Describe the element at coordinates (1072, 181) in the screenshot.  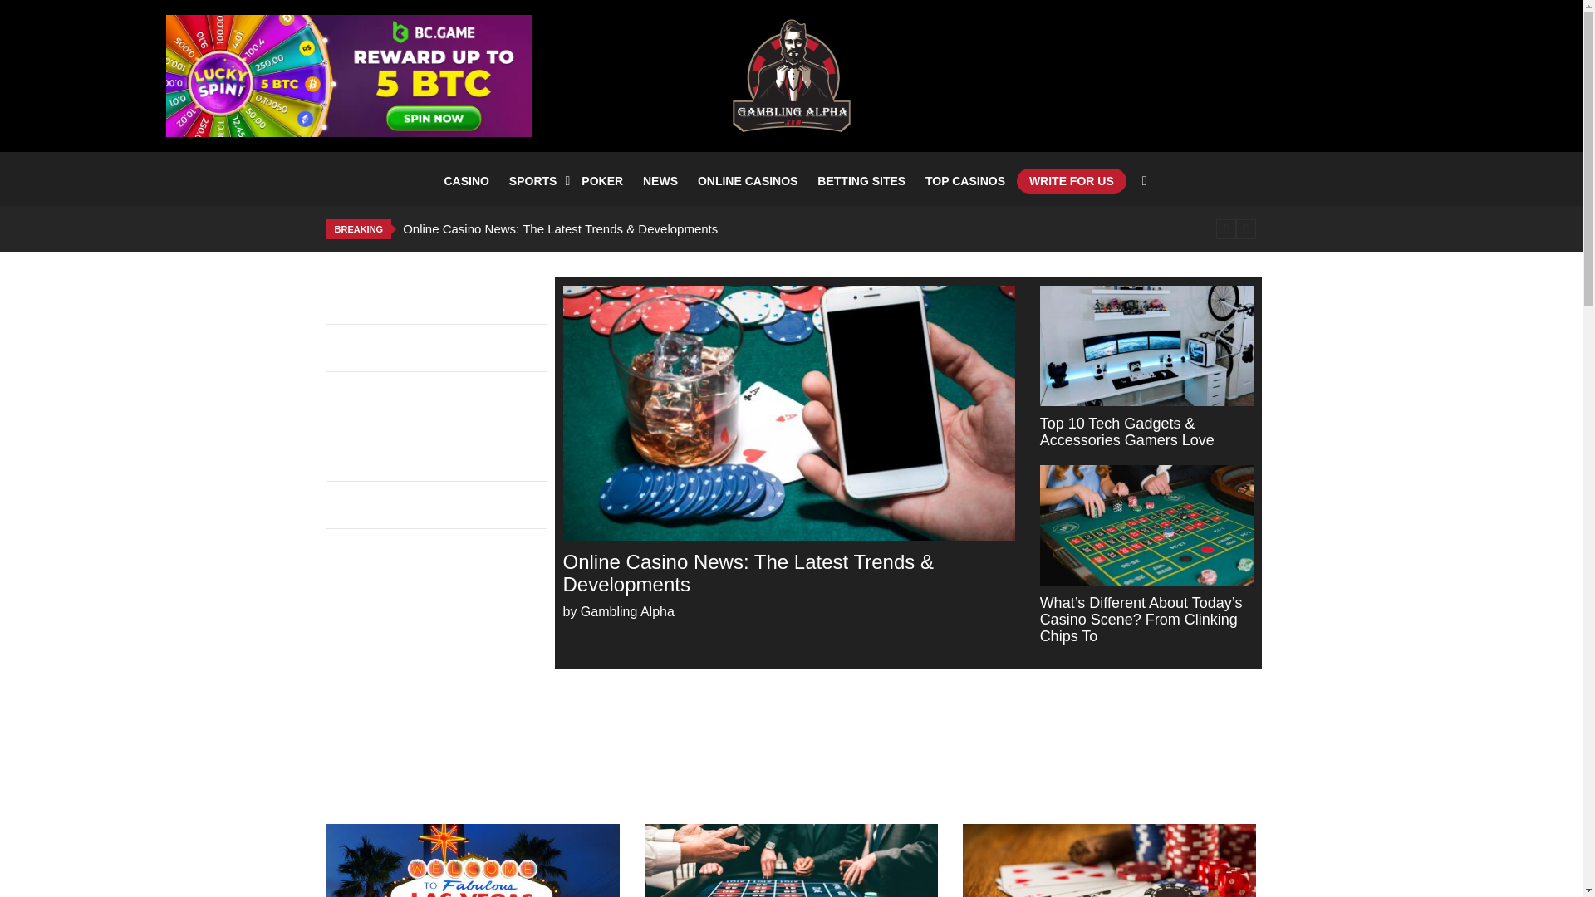
I see `WRITE FOR US` at that location.